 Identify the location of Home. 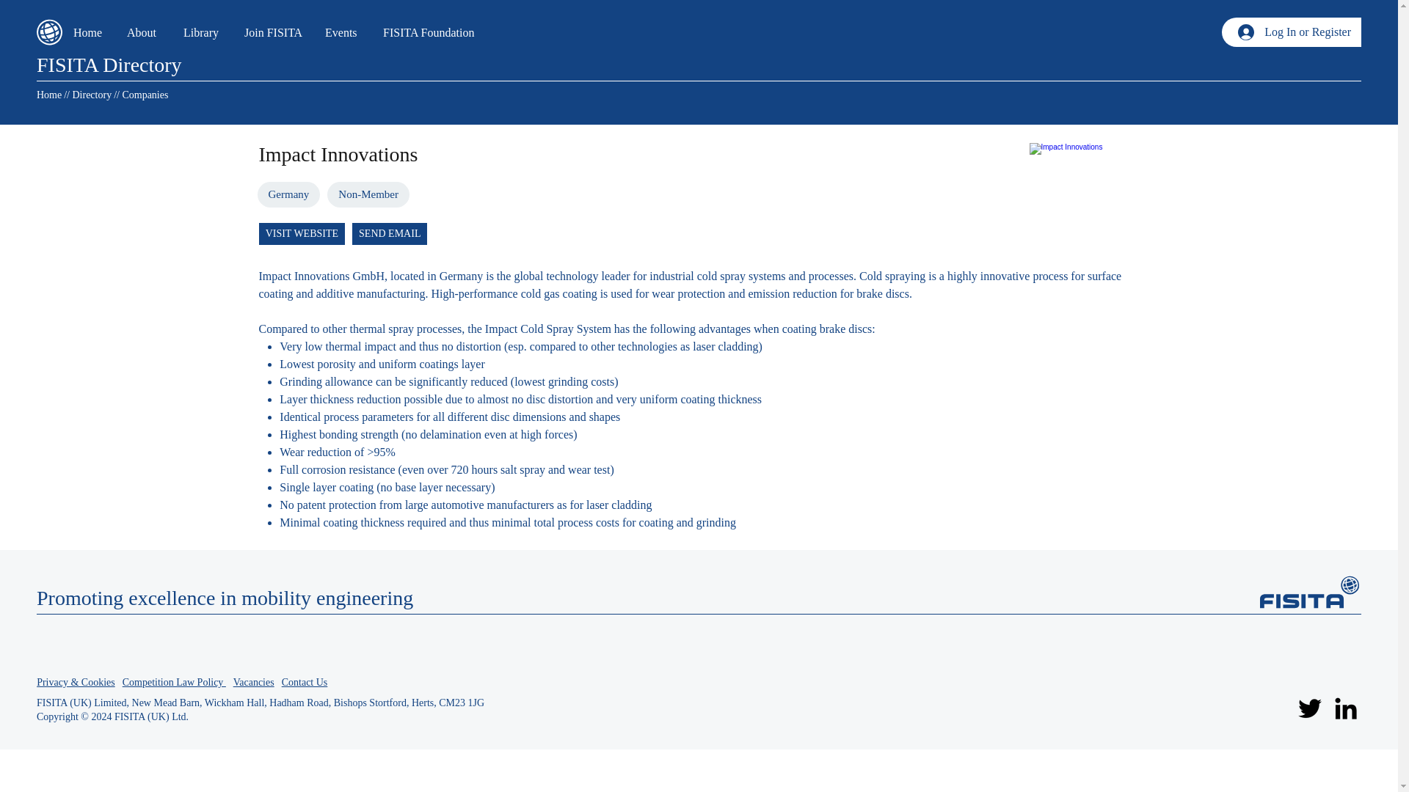
(88, 32).